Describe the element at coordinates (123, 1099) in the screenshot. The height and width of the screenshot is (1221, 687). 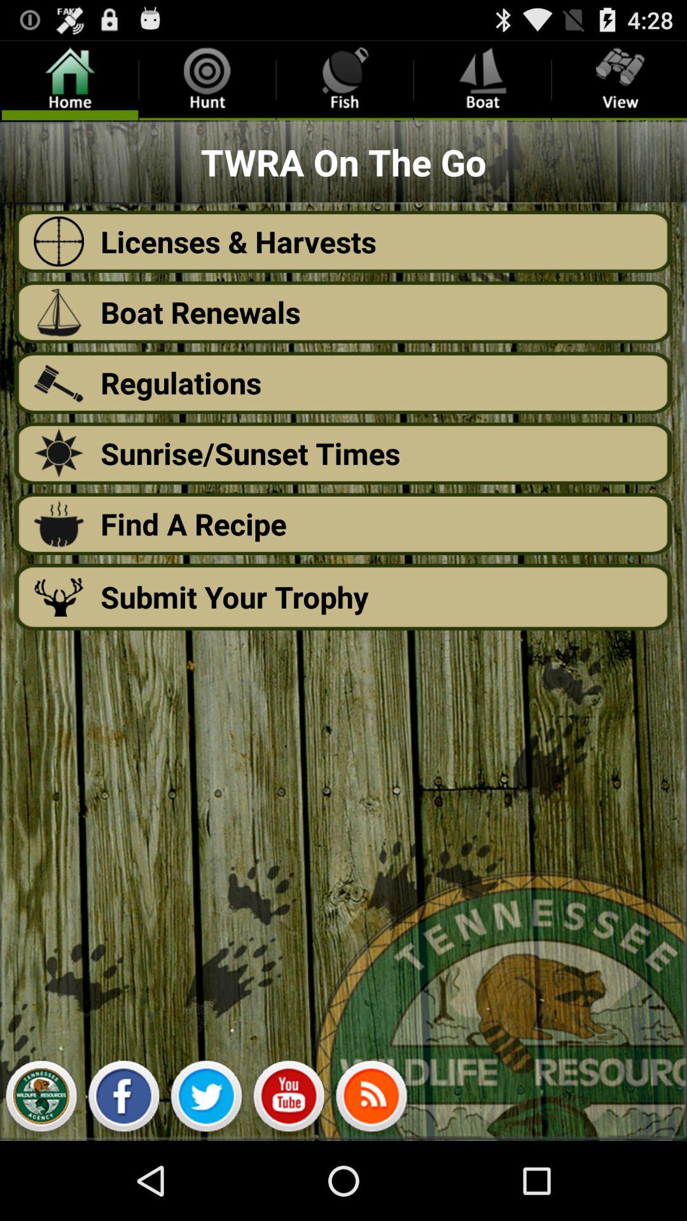
I see `turn off item below the submit your trophy` at that location.